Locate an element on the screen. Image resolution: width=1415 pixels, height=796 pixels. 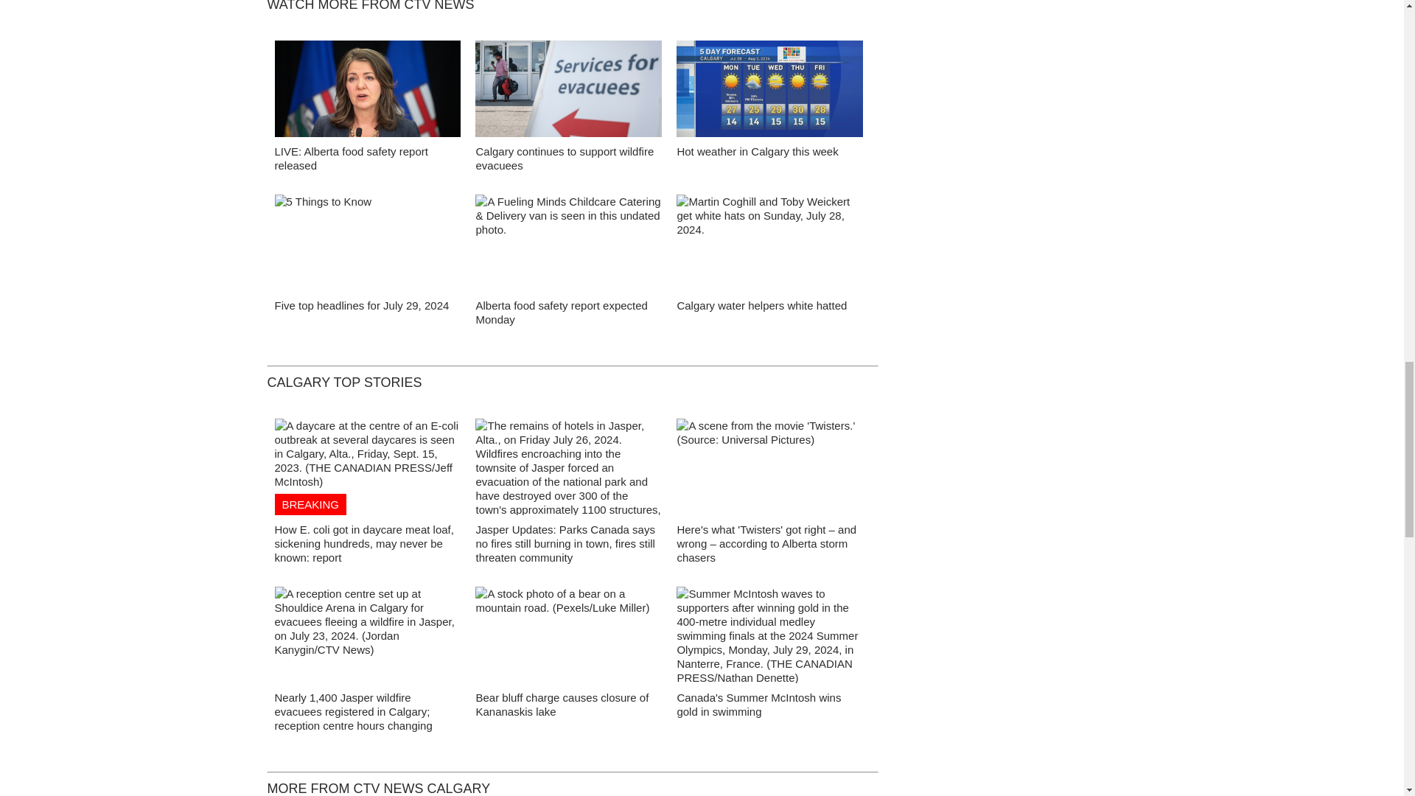
Alberta food safety report expected Monday is located at coordinates (561, 313).